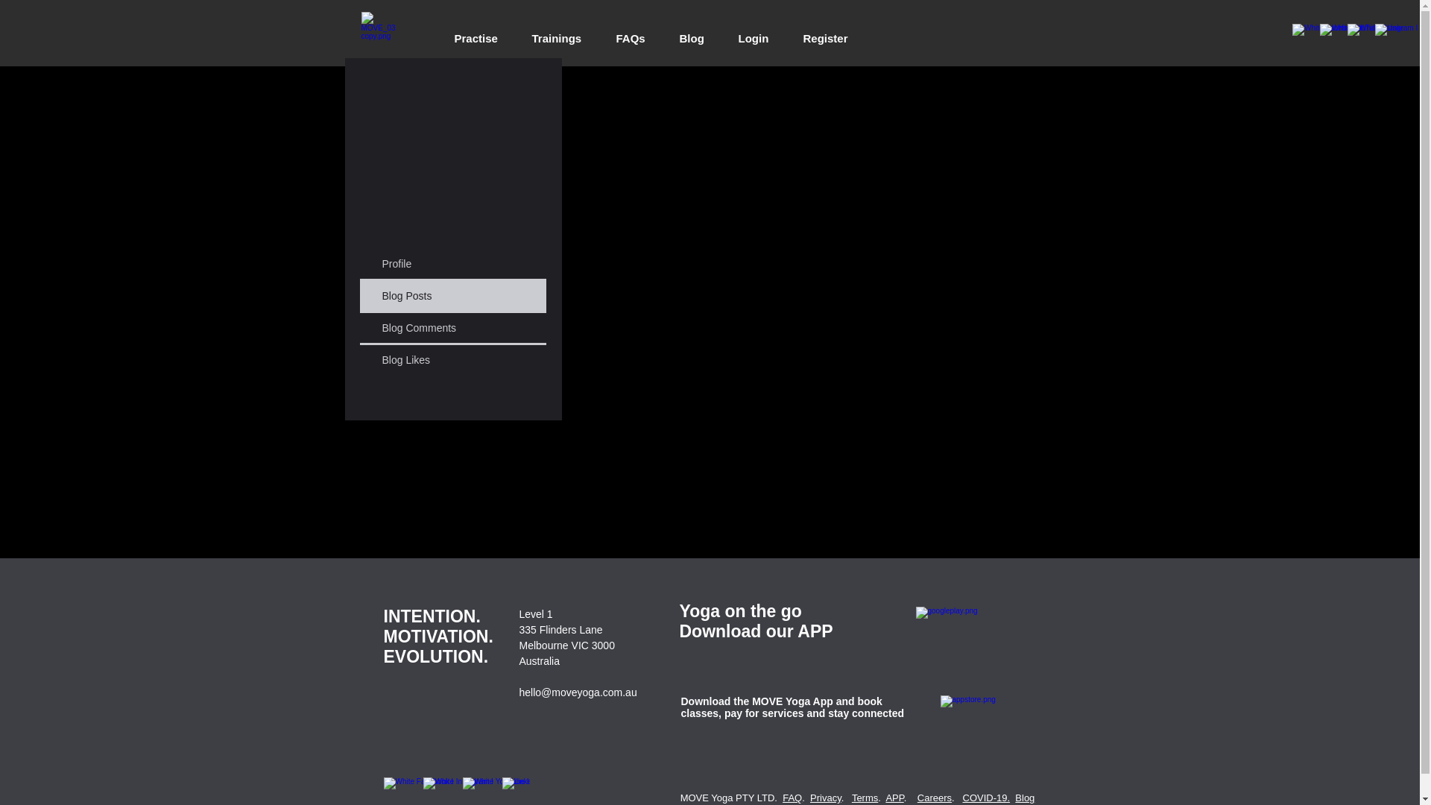 The width and height of the screenshot is (1431, 805). I want to click on Register, so click(825, 32).